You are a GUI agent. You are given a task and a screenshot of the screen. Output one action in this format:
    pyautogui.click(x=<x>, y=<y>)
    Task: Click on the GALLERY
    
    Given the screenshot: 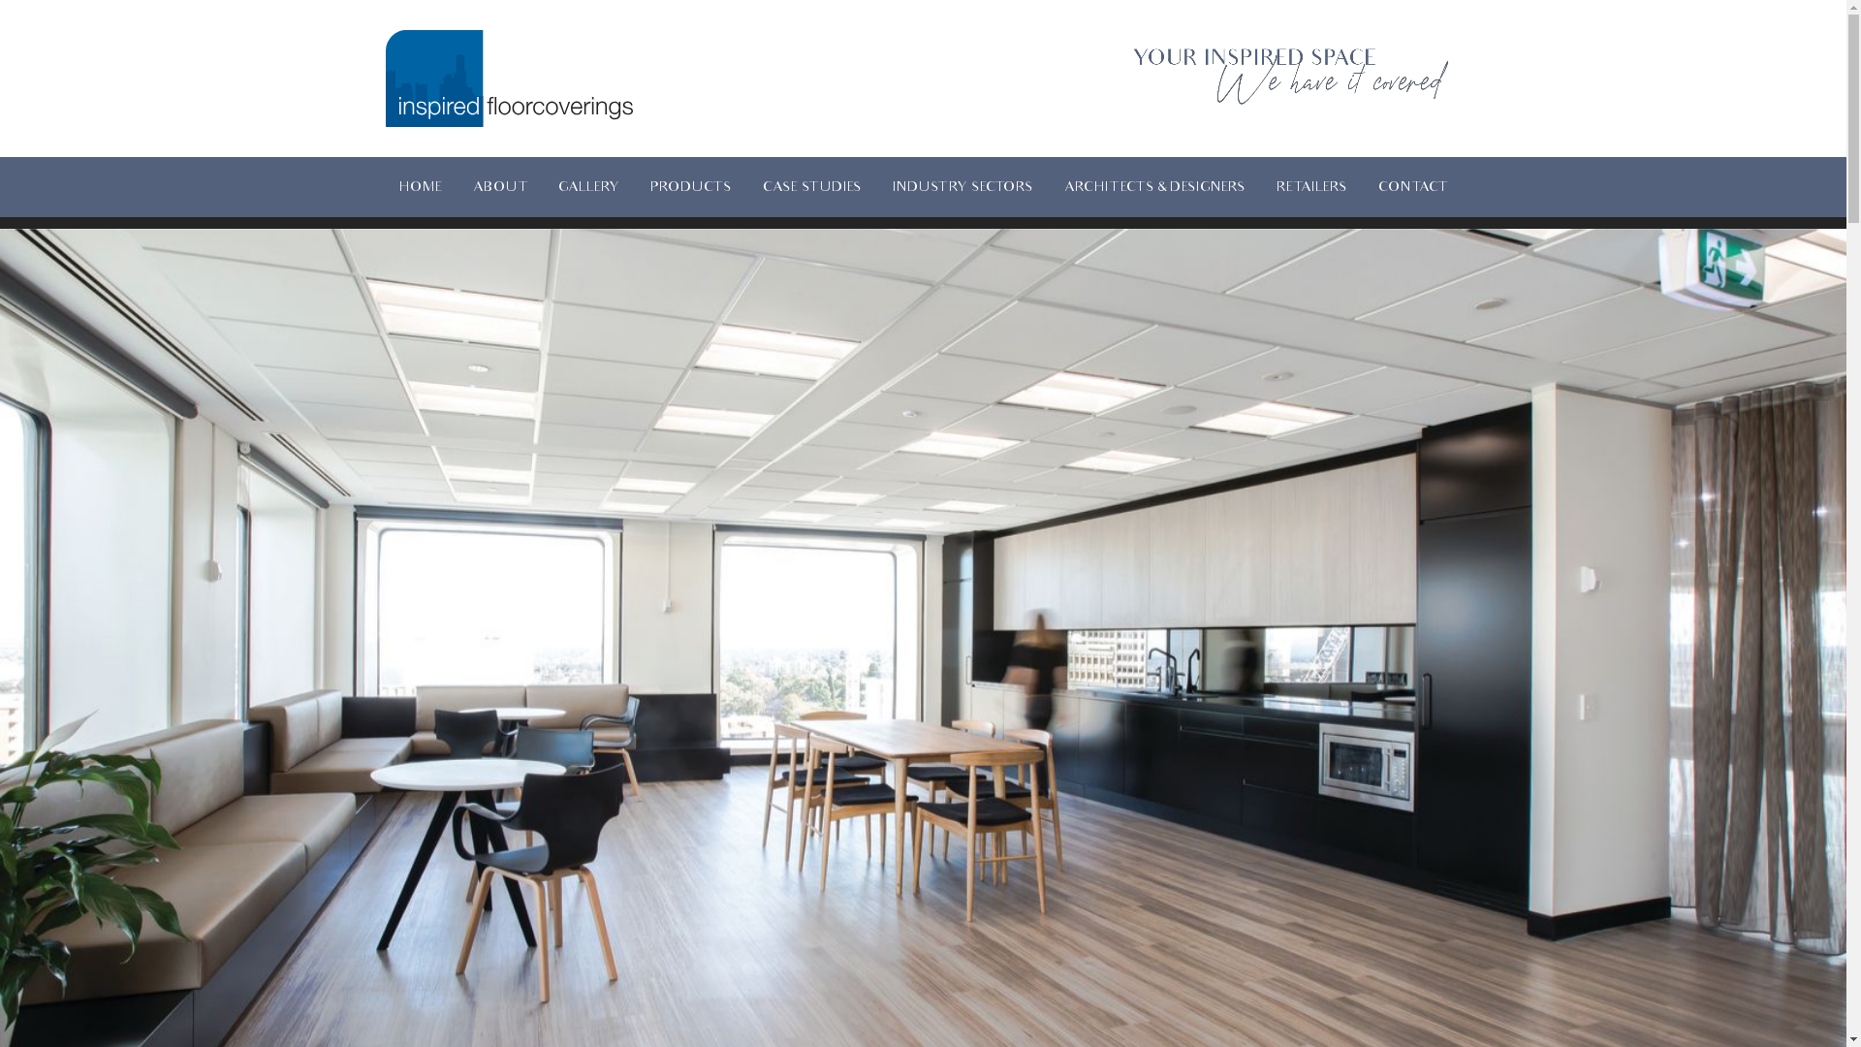 What is the action you would take?
    pyautogui.click(x=589, y=187)
    